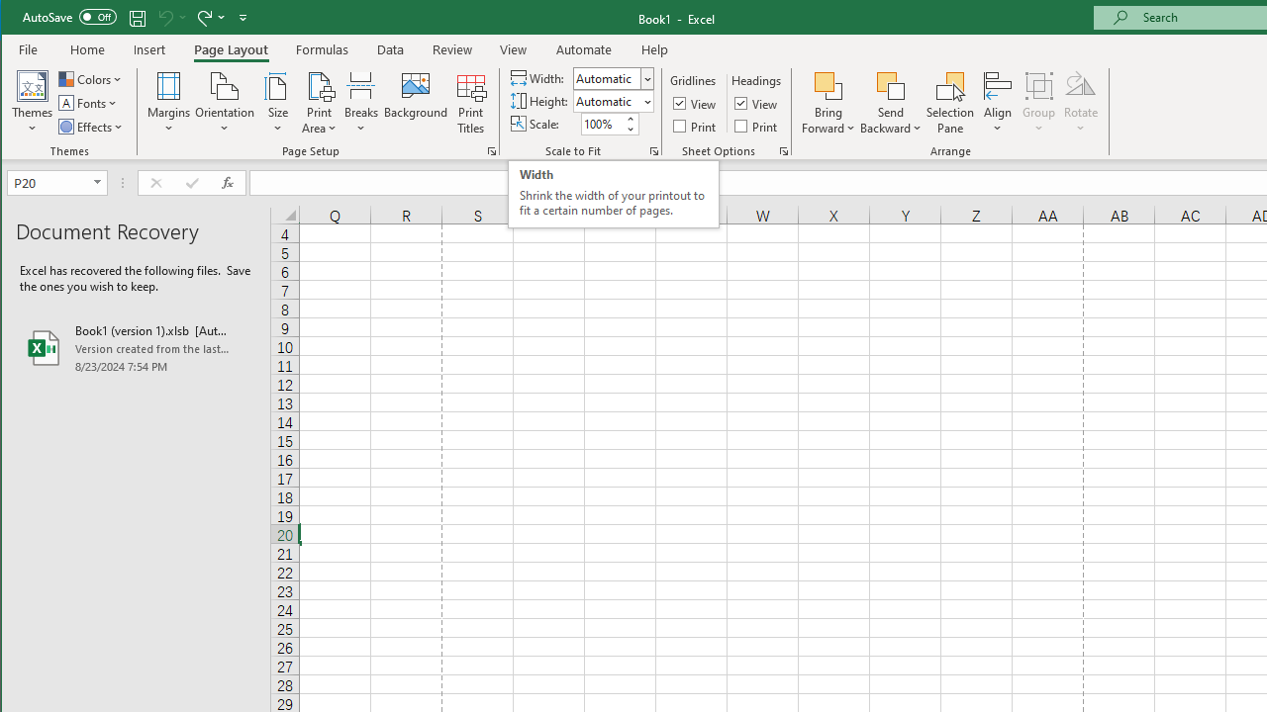  Describe the element at coordinates (361, 103) in the screenshot. I see `Breaks` at that location.